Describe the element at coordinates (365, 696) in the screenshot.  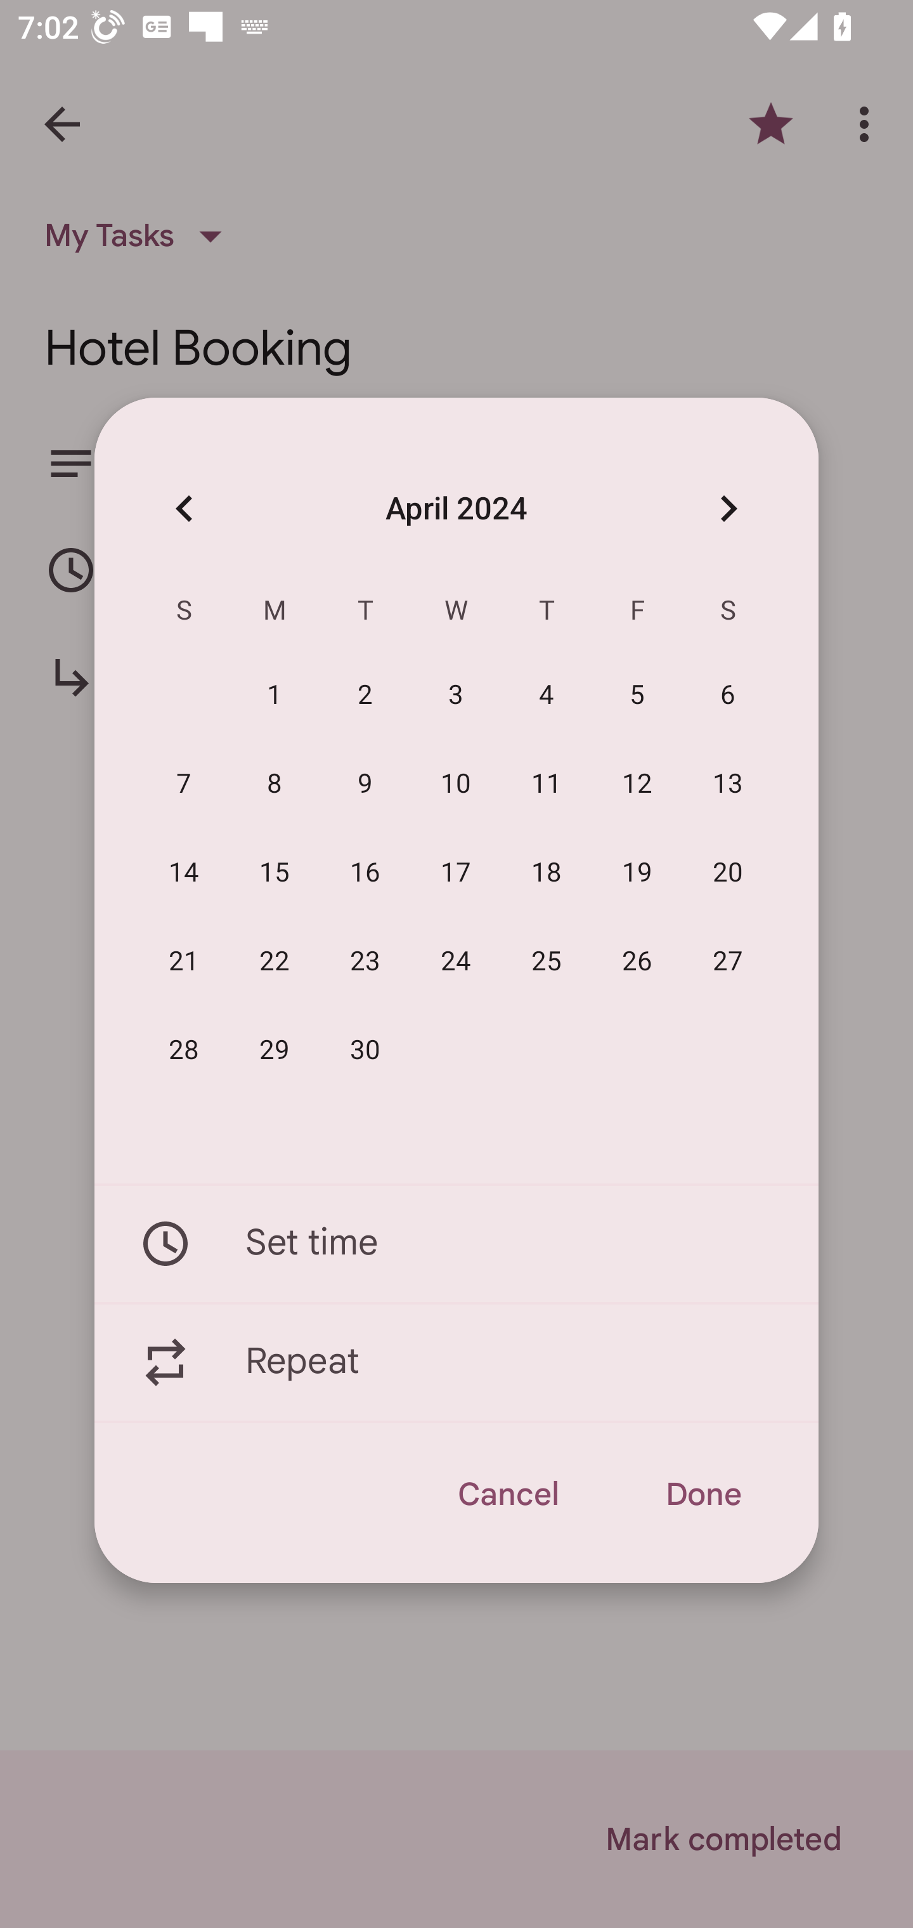
I see `2 02 April 2024` at that location.